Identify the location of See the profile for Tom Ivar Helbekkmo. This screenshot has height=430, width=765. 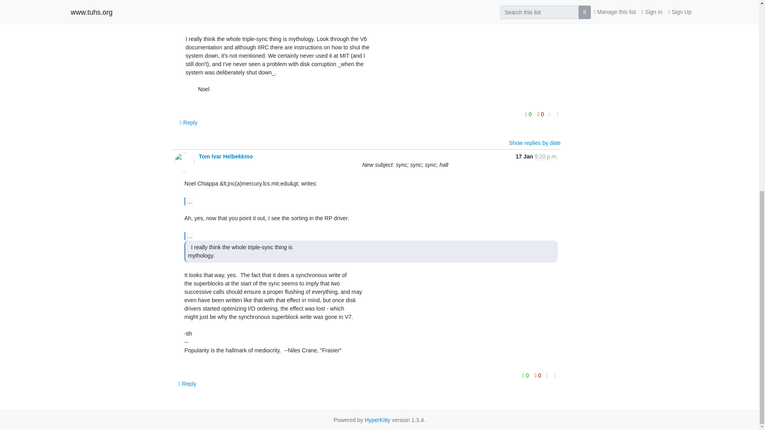
(226, 156).